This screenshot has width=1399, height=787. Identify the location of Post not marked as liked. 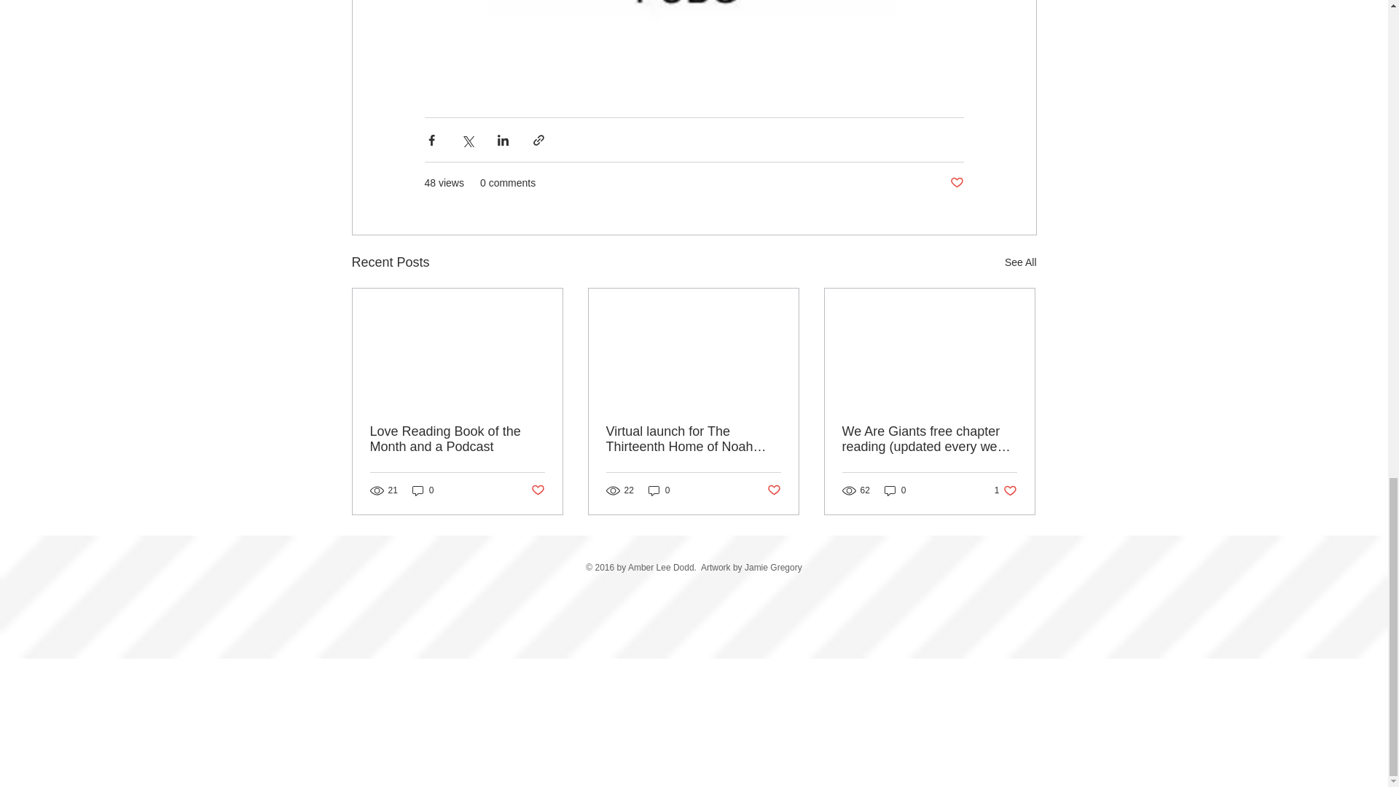
(536, 490).